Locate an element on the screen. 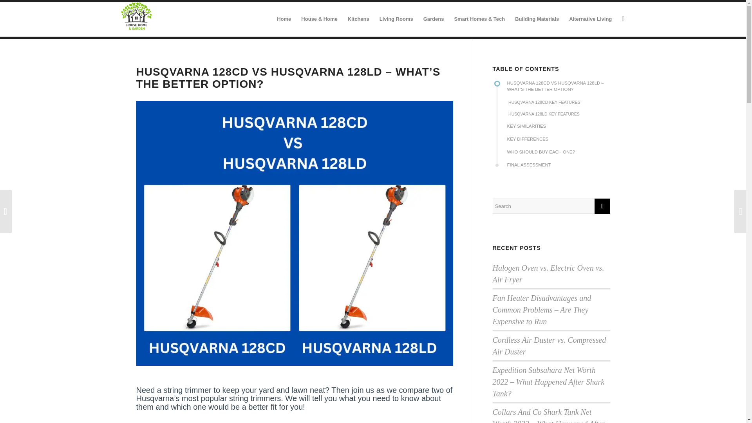 The image size is (752, 423). Halogen Oven vs. Electric Oven vs. Air Fryer is located at coordinates (548, 273).